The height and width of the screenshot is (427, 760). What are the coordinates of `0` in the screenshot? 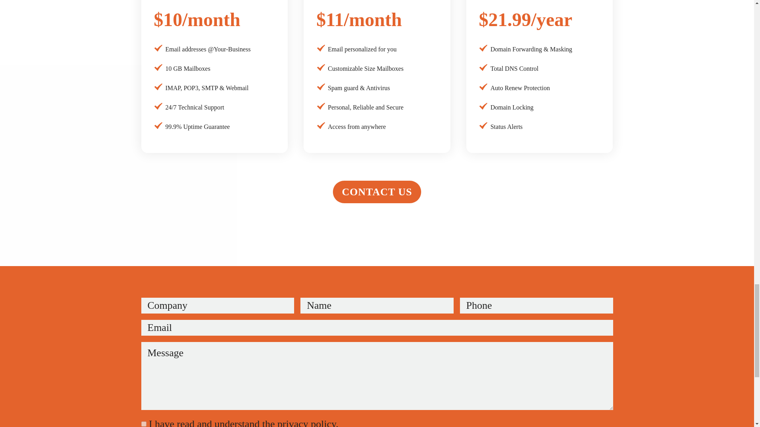 It's located at (143, 424).